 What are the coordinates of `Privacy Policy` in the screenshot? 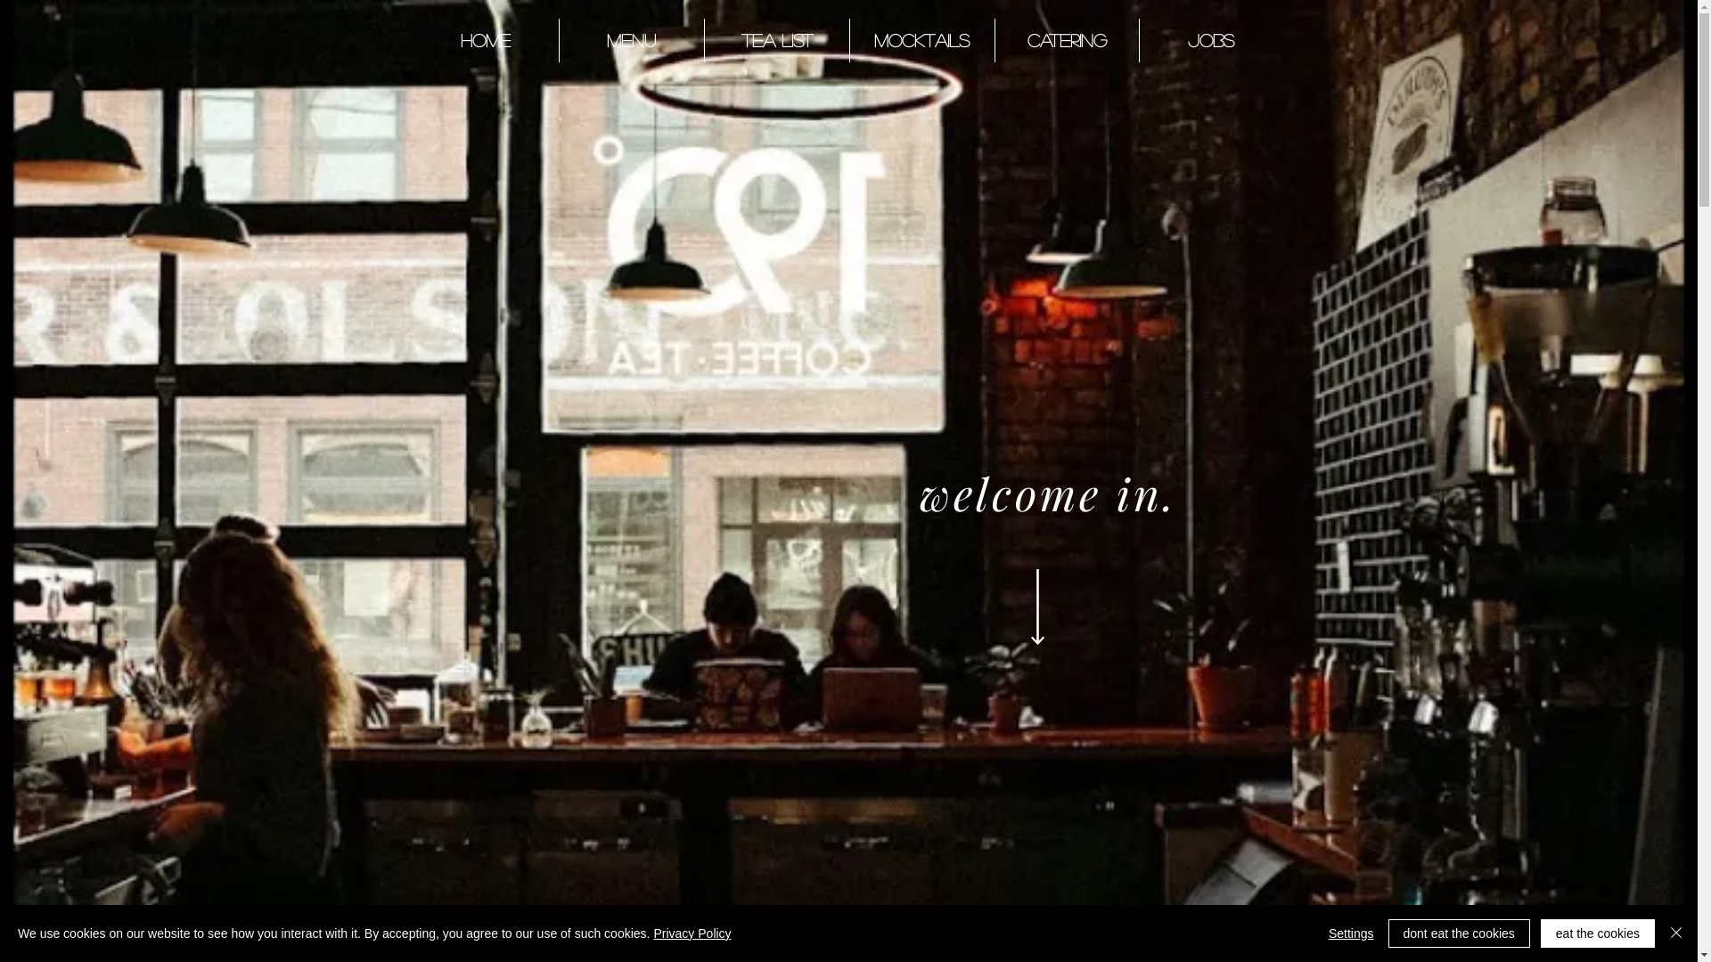 It's located at (692, 933).